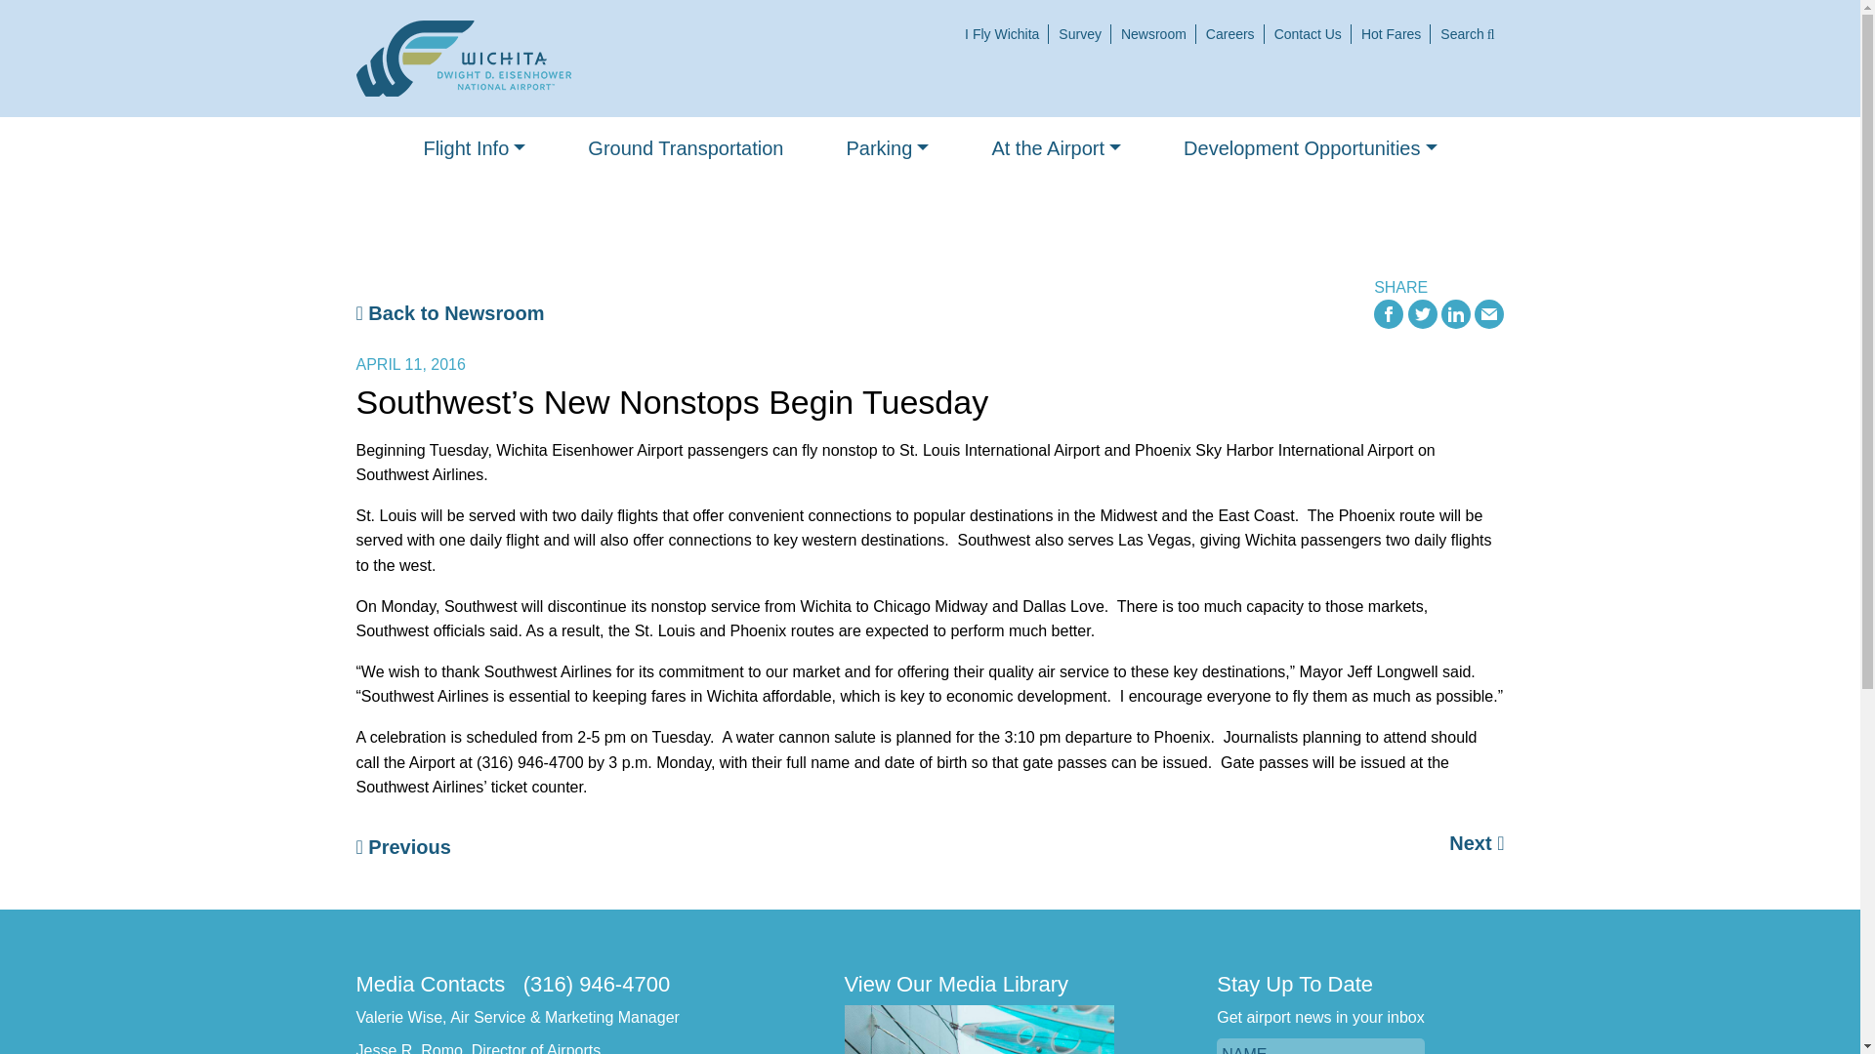  What do you see at coordinates (1391, 34) in the screenshot?
I see `Hot Fares` at bounding box center [1391, 34].